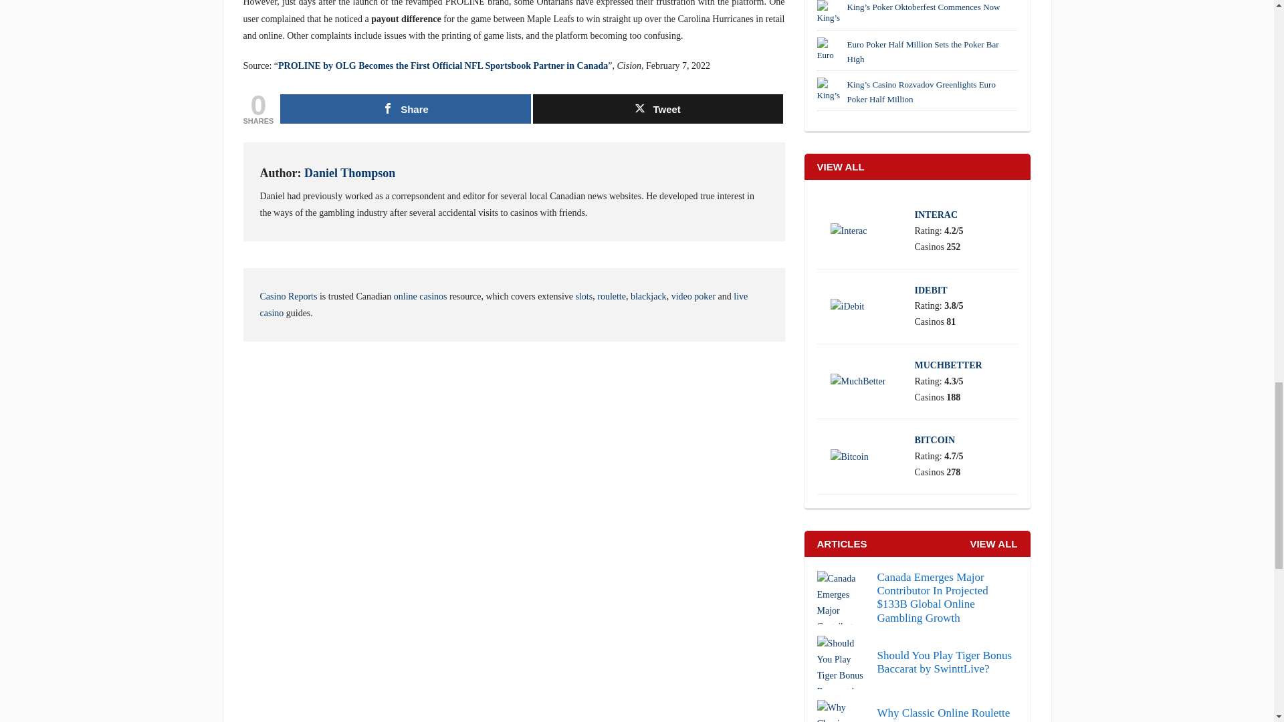  What do you see at coordinates (918, 663) in the screenshot?
I see `Should You Play Tiger Bonus Baccarat by SwinttLive?` at bounding box center [918, 663].